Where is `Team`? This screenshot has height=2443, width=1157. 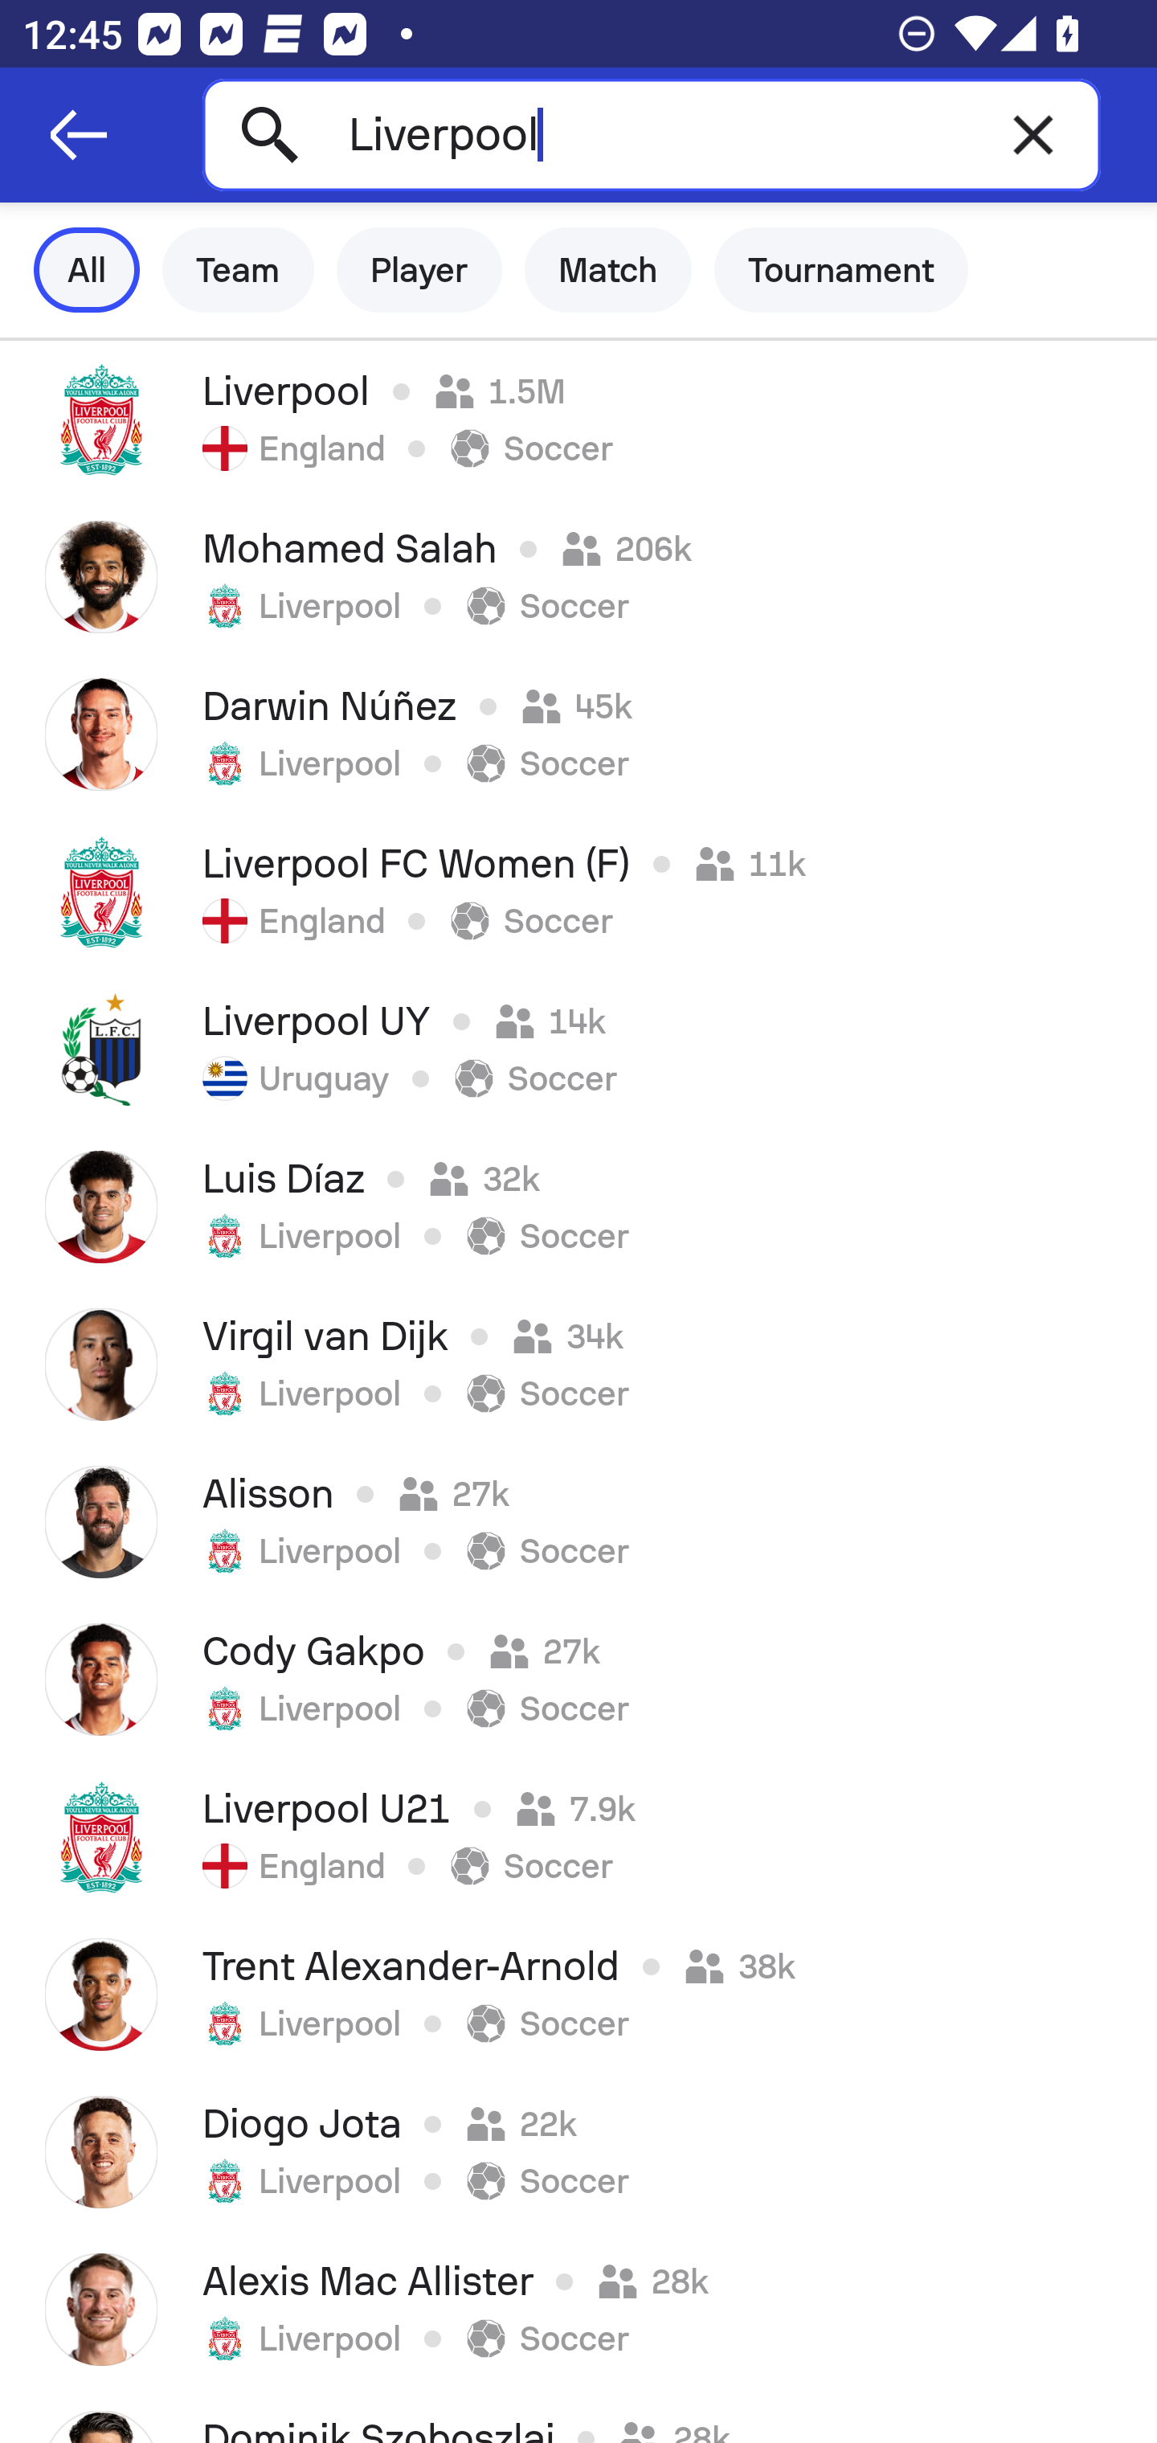 Team is located at coordinates (238, 270).